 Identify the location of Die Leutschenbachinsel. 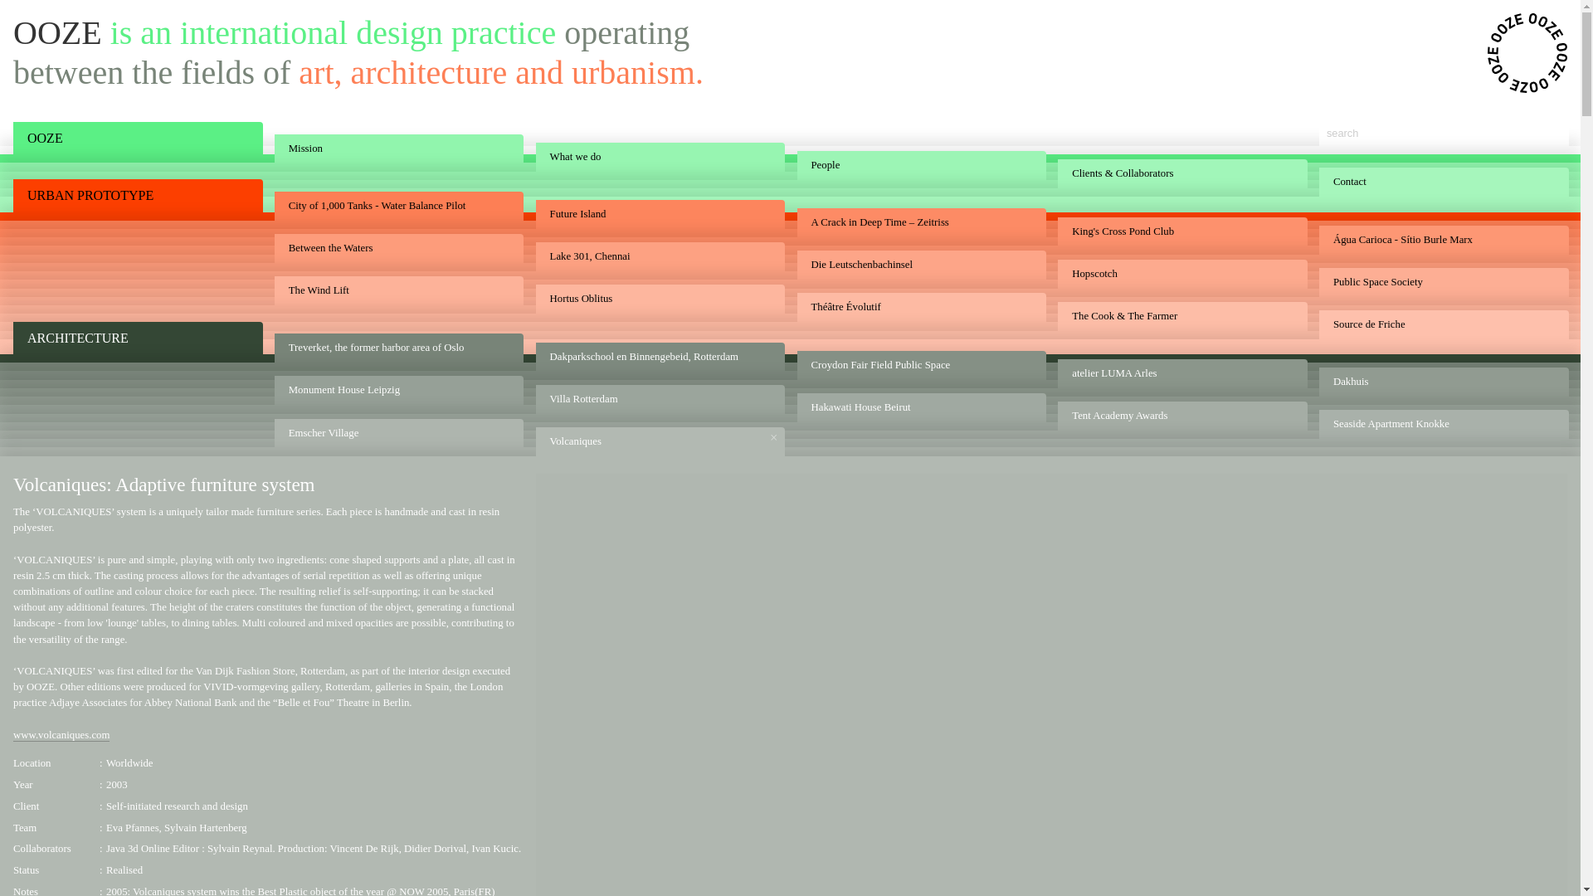
(914, 265).